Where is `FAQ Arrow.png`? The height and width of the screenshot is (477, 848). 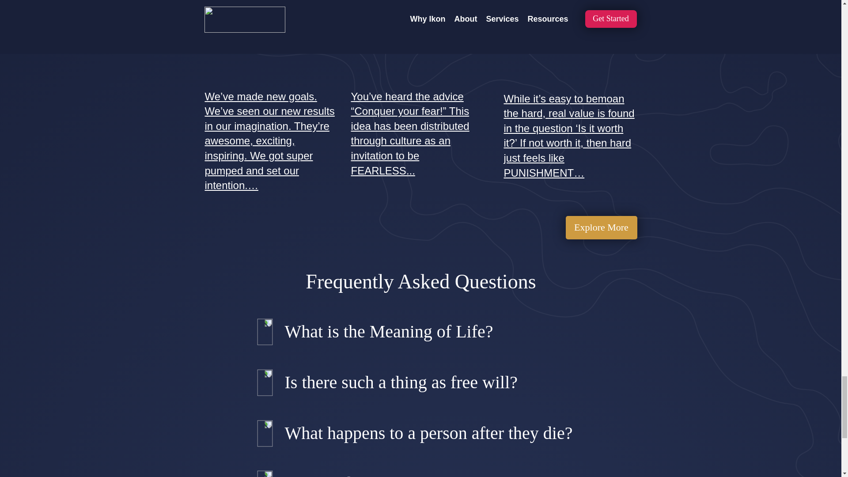
FAQ Arrow.png is located at coordinates (270, 376).